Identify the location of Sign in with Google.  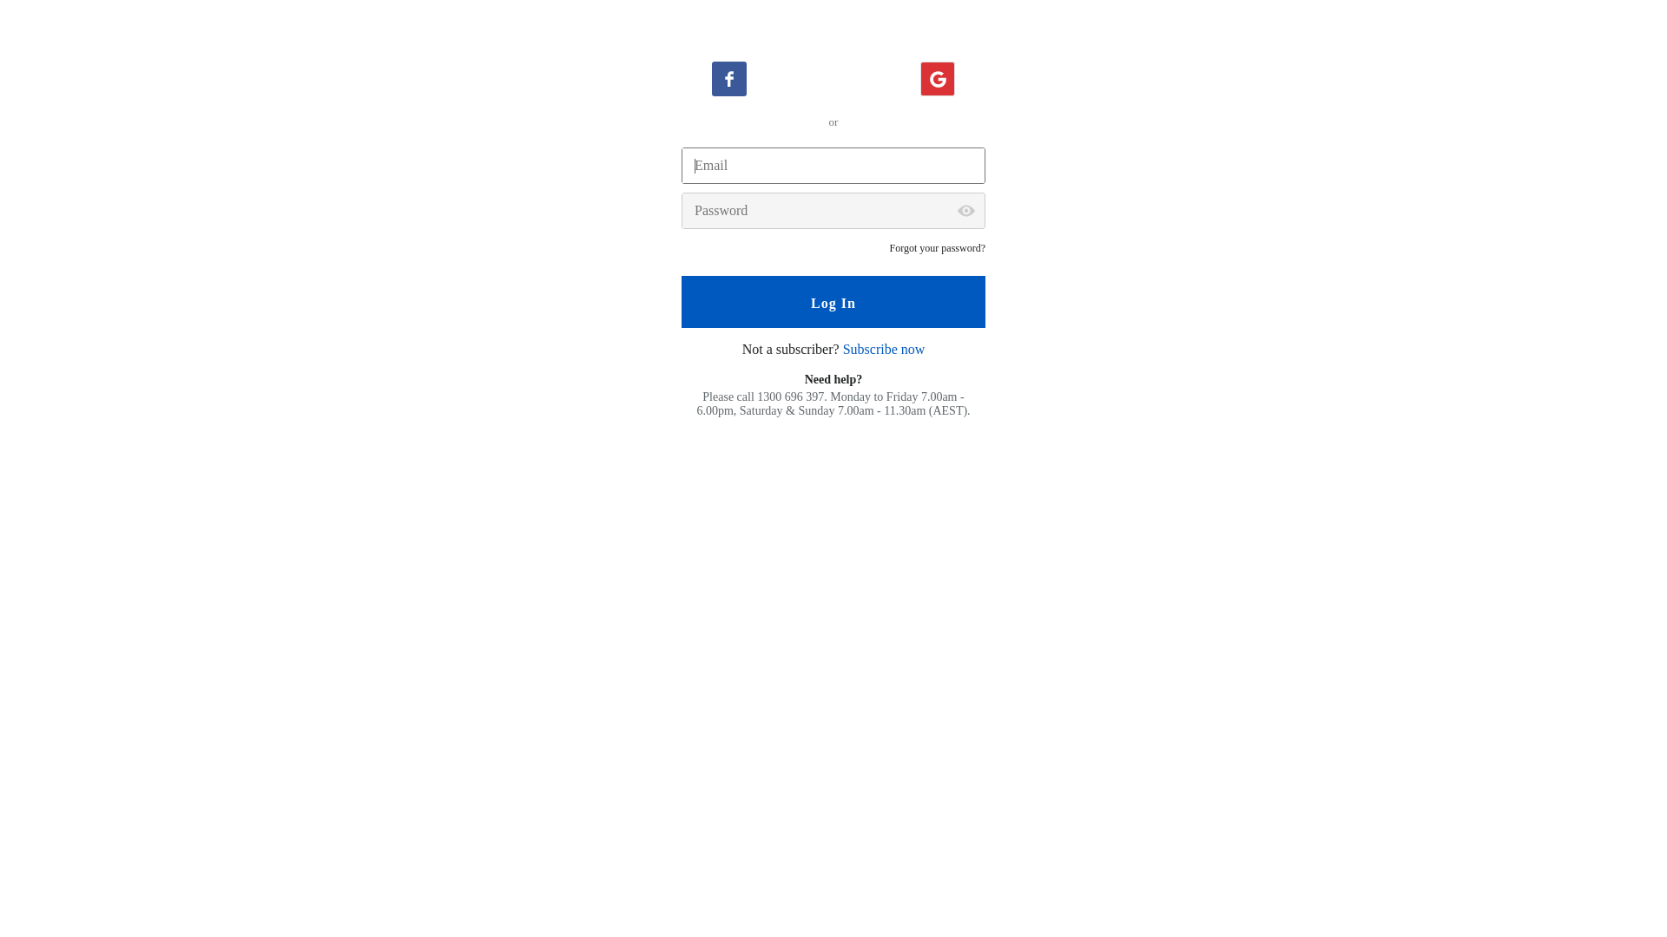
(938, 79).